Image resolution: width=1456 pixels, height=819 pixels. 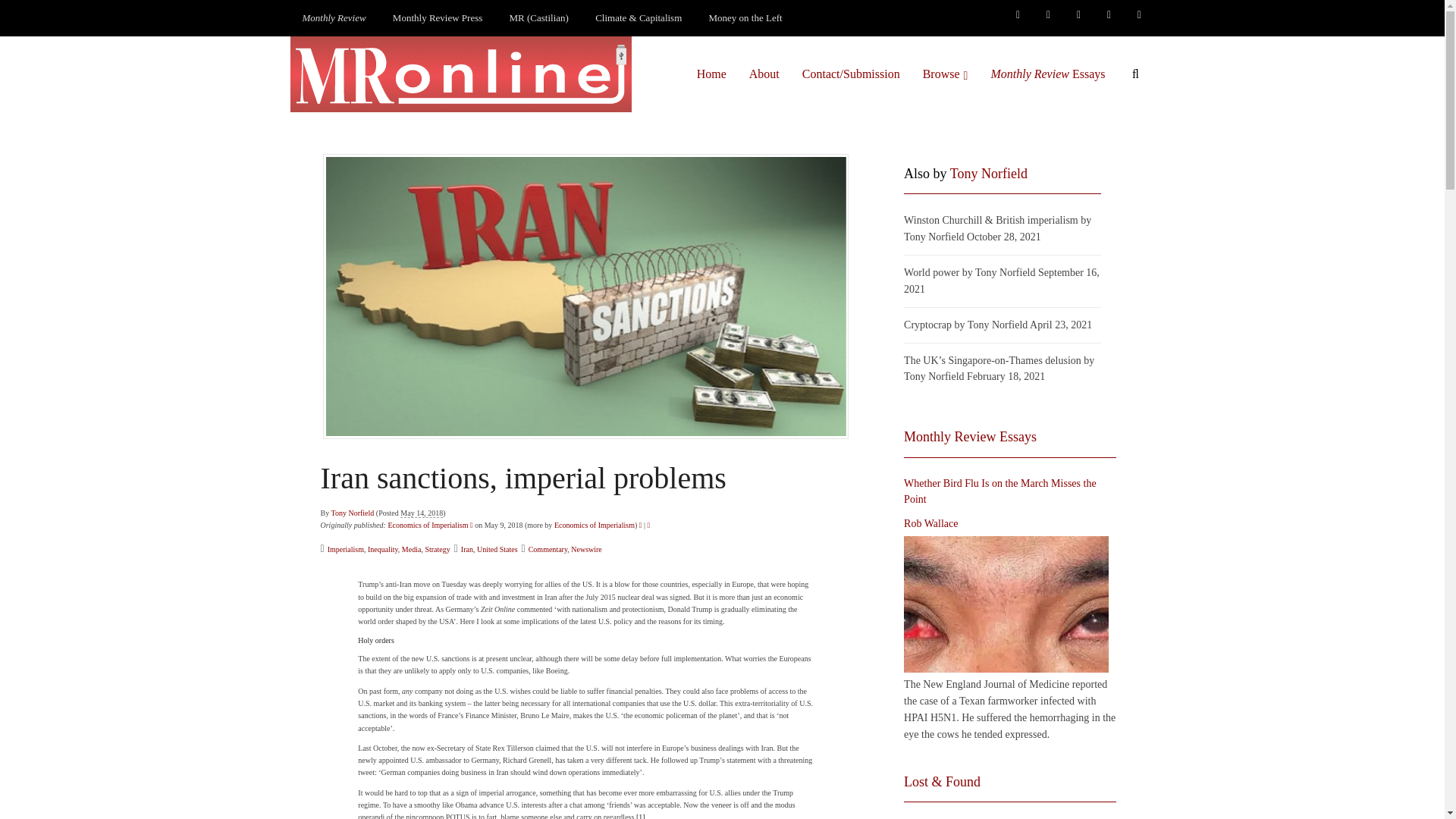 What do you see at coordinates (334, 18) in the screenshot?
I see `Monthly Review Magazine` at bounding box center [334, 18].